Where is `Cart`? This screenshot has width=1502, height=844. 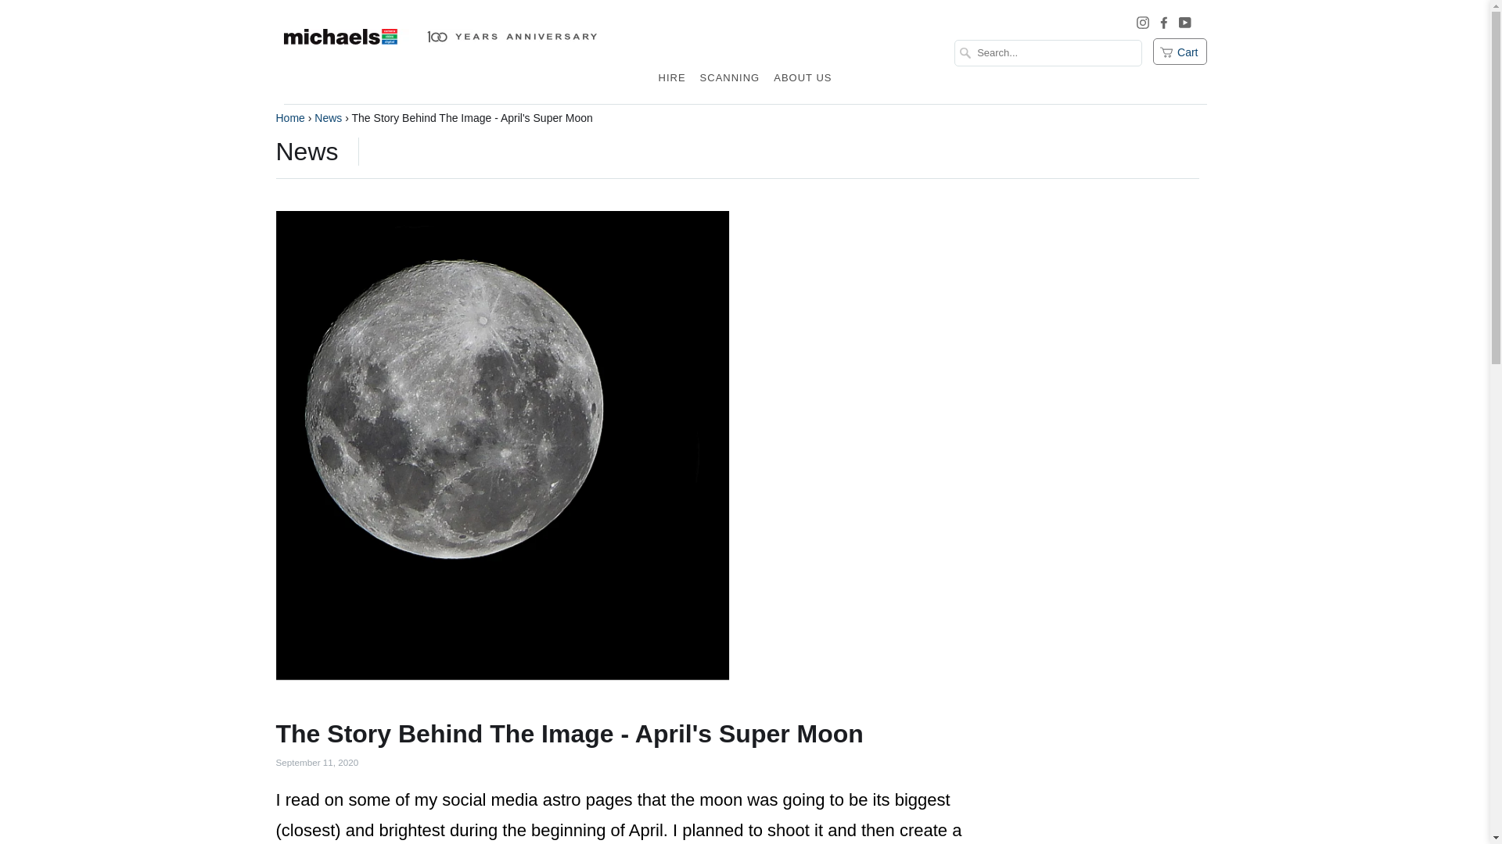 Cart is located at coordinates (1180, 52).